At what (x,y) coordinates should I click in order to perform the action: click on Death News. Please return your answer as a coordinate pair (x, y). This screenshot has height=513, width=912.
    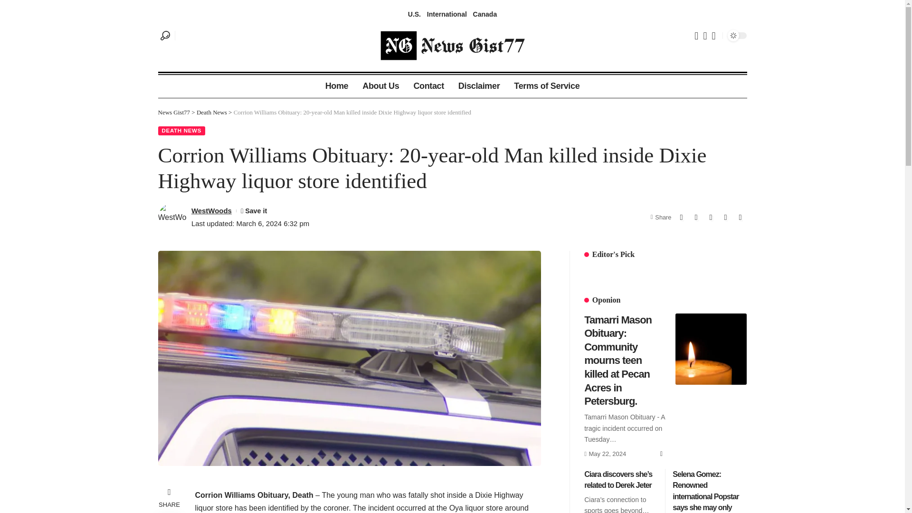
    Looking at the image, I should click on (428, 86).